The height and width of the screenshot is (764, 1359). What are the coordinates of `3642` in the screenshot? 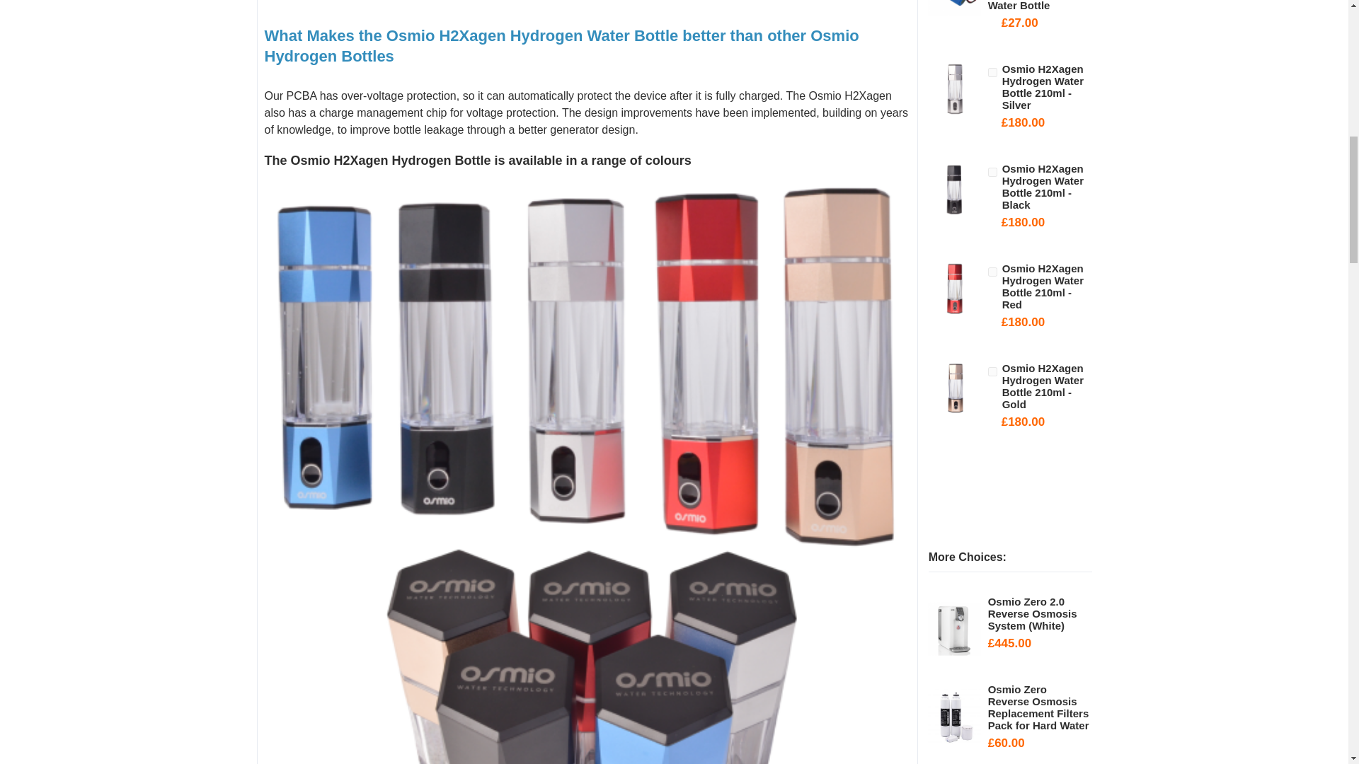 It's located at (992, 272).